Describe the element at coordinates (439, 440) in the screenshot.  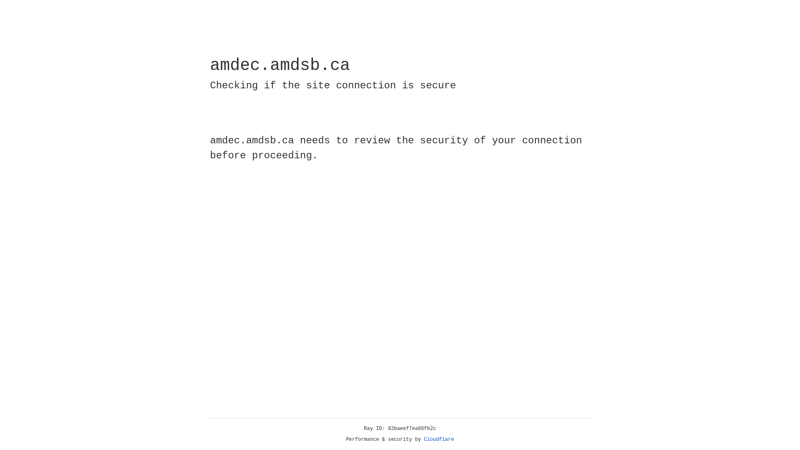
I see `Cloudflare` at that location.